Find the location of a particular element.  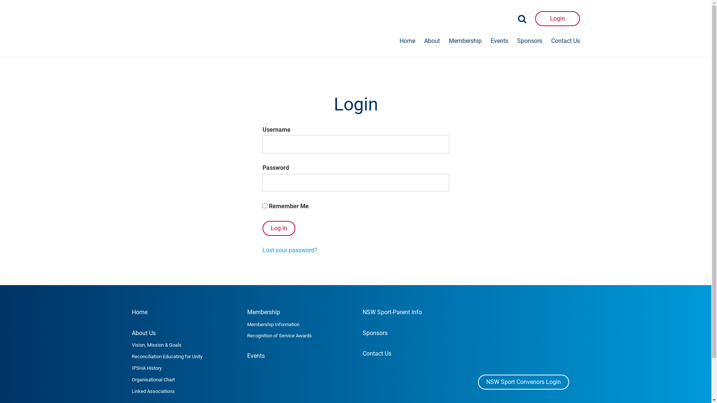

About Us is located at coordinates (143, 333).